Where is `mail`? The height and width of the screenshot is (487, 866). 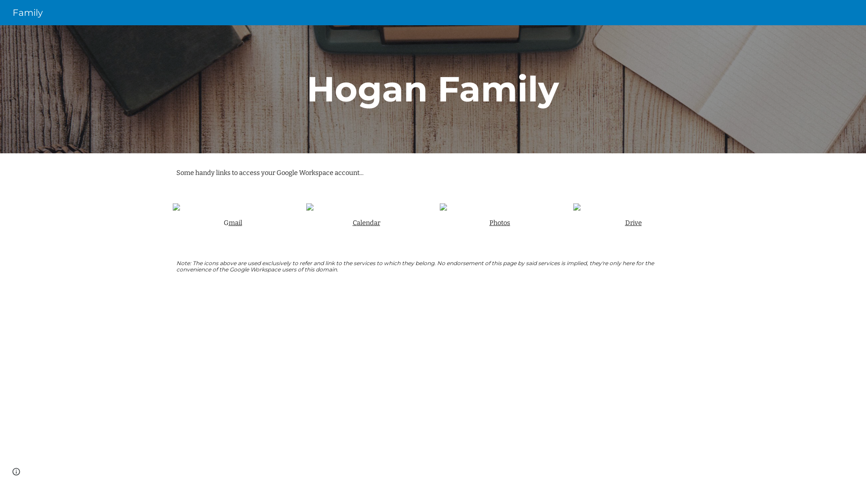 mail is located at coordinates (235, 223).